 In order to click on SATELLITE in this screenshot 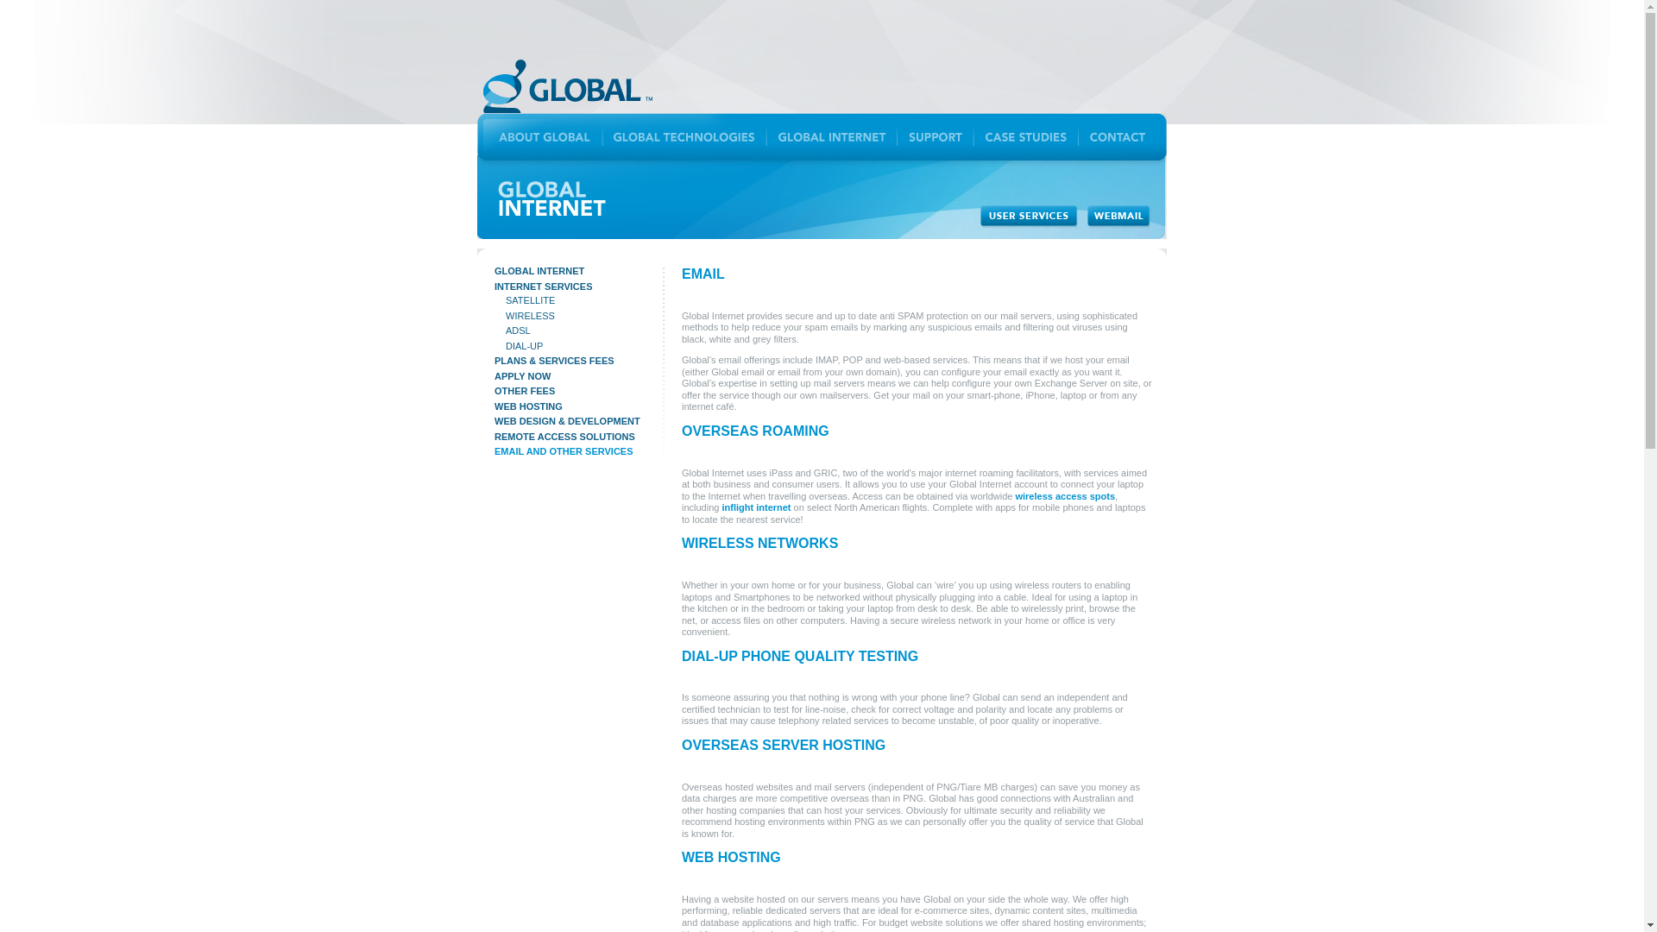, I will do `click(530, 300)`.